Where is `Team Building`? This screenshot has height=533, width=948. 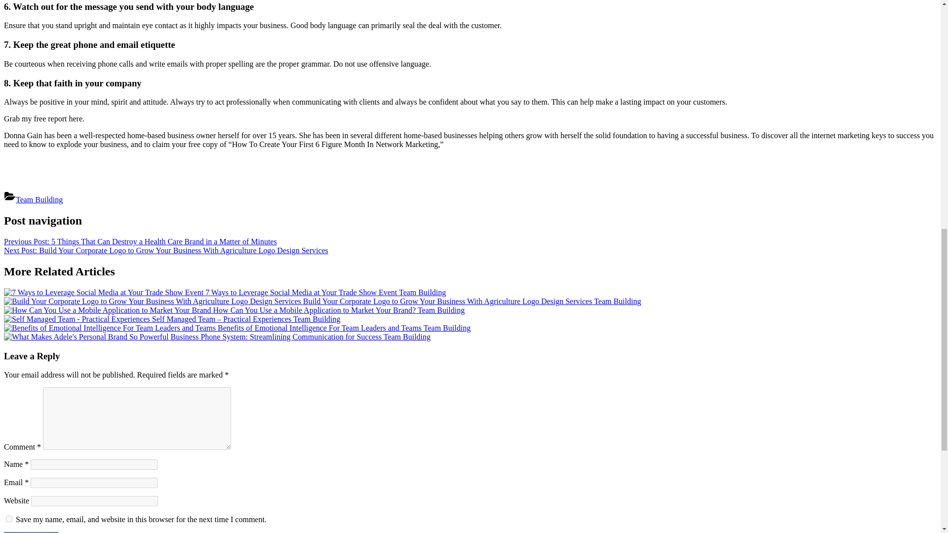
Team Building is located at coordinates (39, 199).